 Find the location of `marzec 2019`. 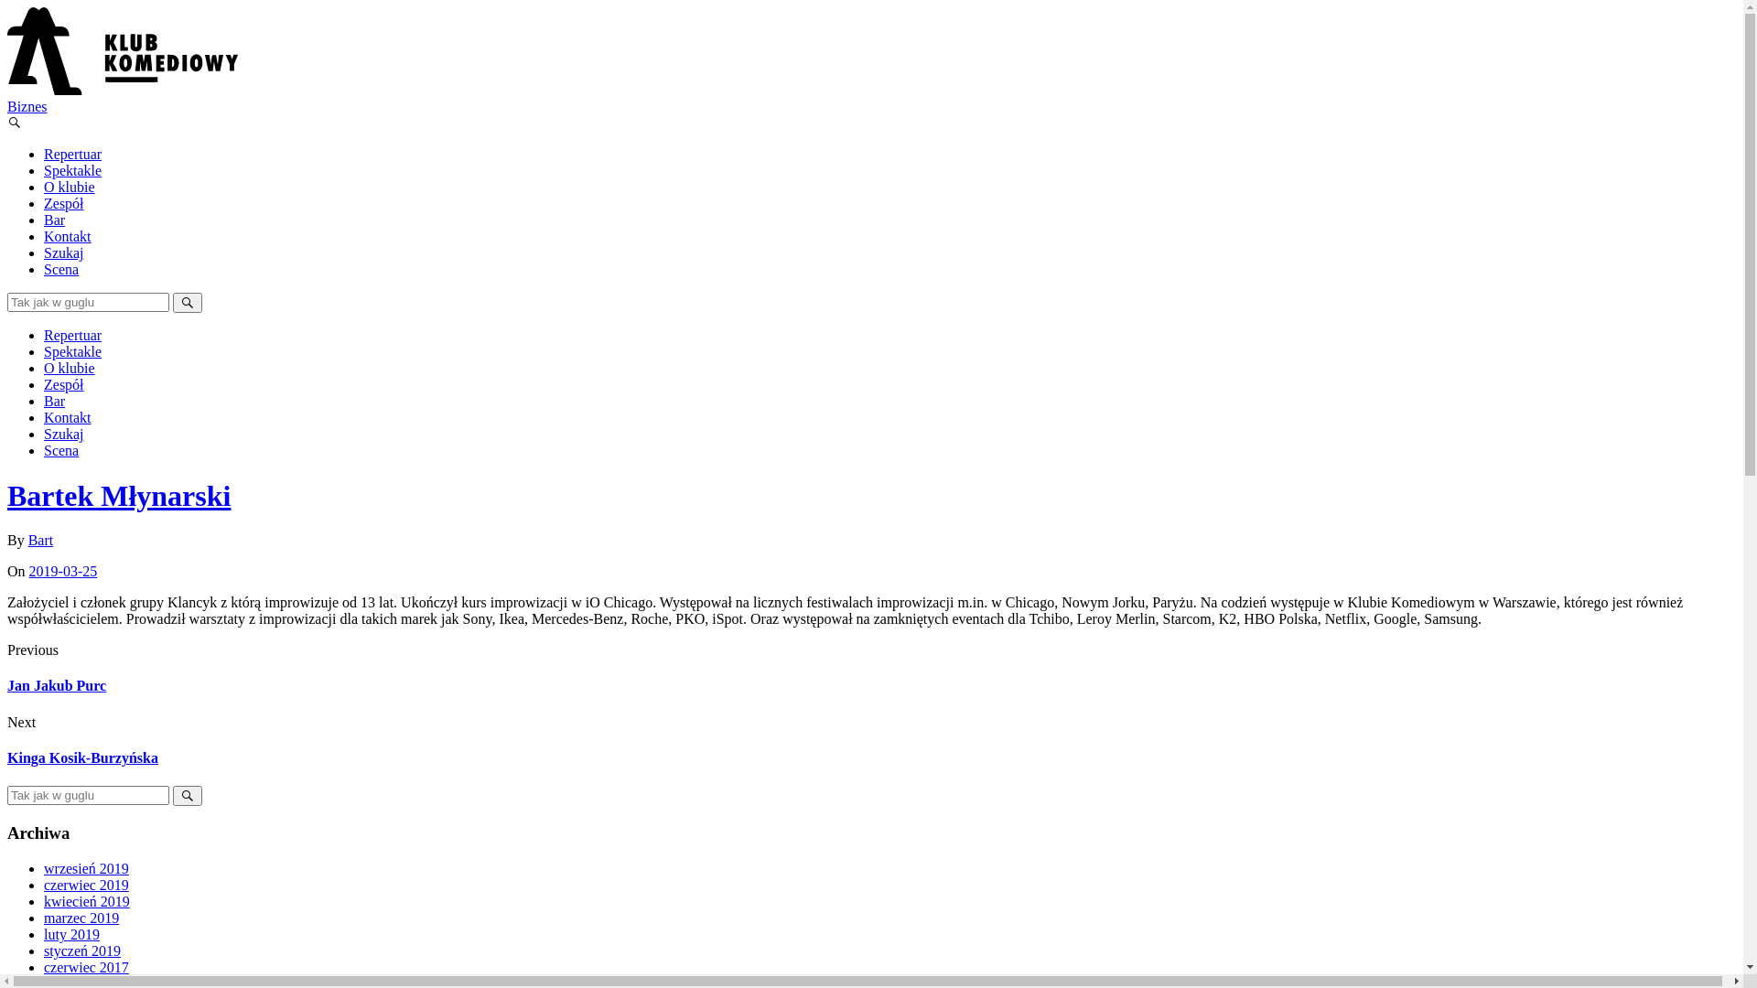

marzec 2019 is located at coordinates (81, 918).